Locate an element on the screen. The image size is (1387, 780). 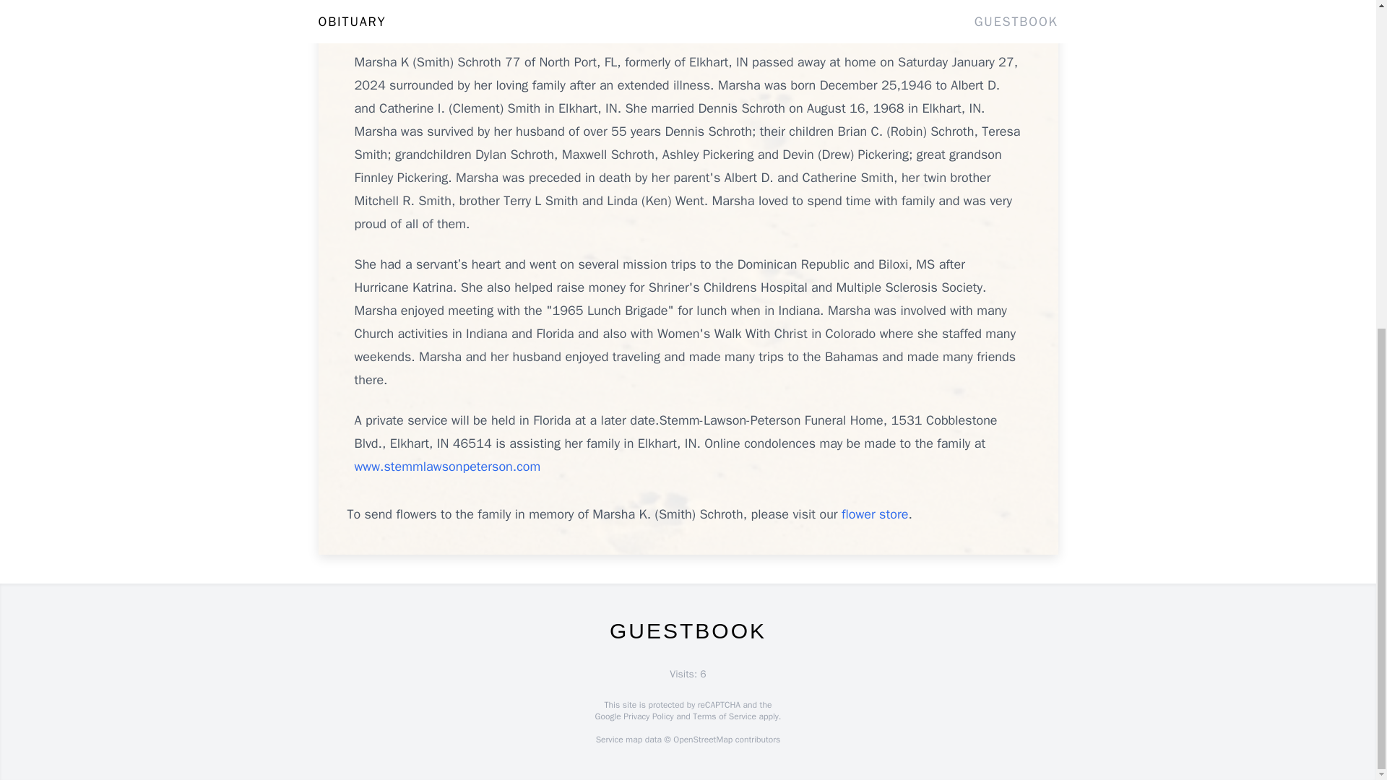
www.stemmlawsonpeterson.com is located at coordinates (446, 467).